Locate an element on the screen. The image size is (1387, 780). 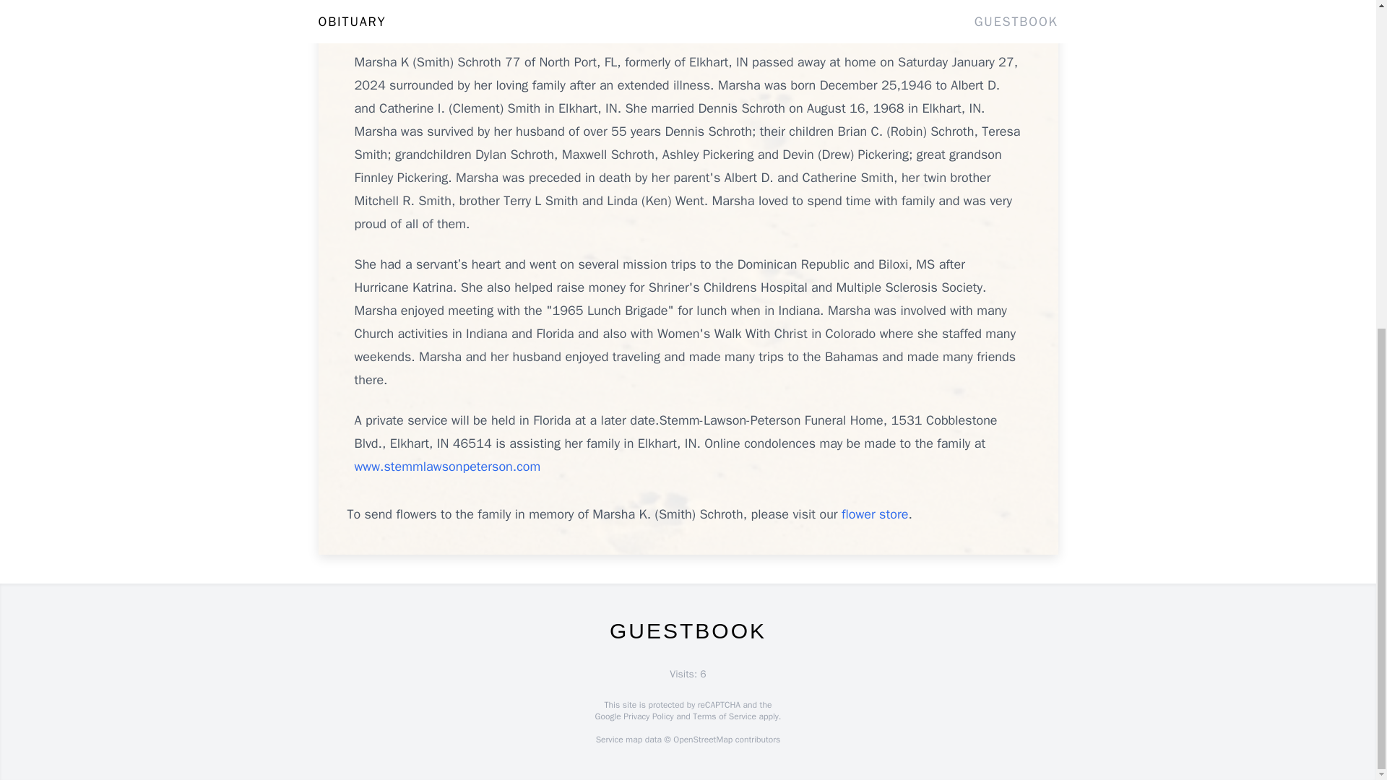
www.stemmlawsonpeterson.com is located at coordinates (446, 467).